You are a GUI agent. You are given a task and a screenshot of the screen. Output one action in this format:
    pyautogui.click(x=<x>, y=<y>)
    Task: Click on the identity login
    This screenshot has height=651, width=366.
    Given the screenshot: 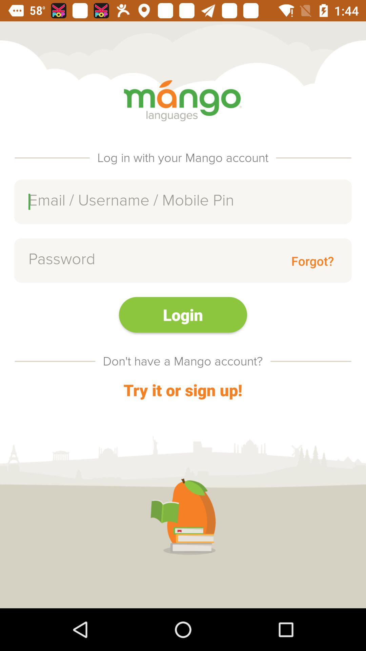 What is the action you would take?
    pyautogui.click(x=183, y=201)
    